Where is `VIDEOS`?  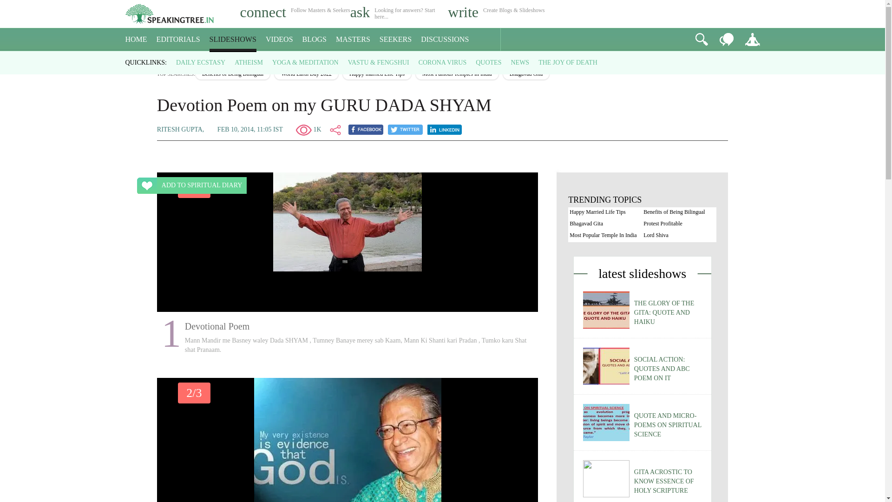 VIDEOS is located at coordinates (280, 40).